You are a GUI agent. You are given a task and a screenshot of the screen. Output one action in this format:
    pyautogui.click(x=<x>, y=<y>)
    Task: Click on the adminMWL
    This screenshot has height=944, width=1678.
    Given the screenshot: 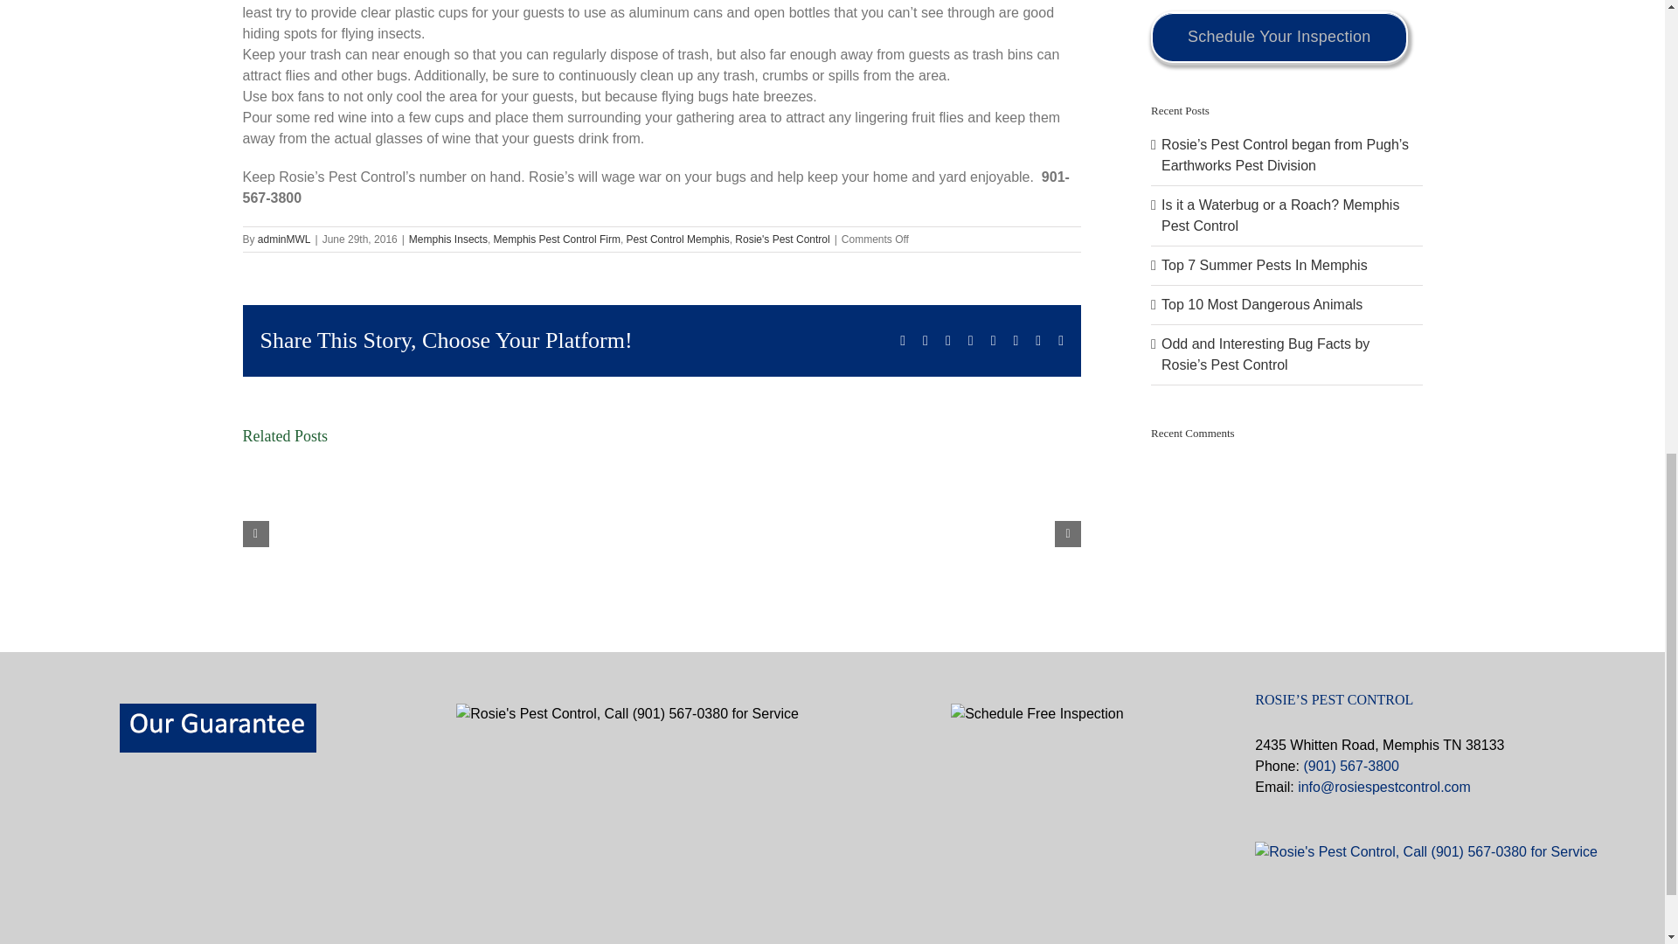 What is the action you would take?
    pyautogui.click(x=284, y=239)
    